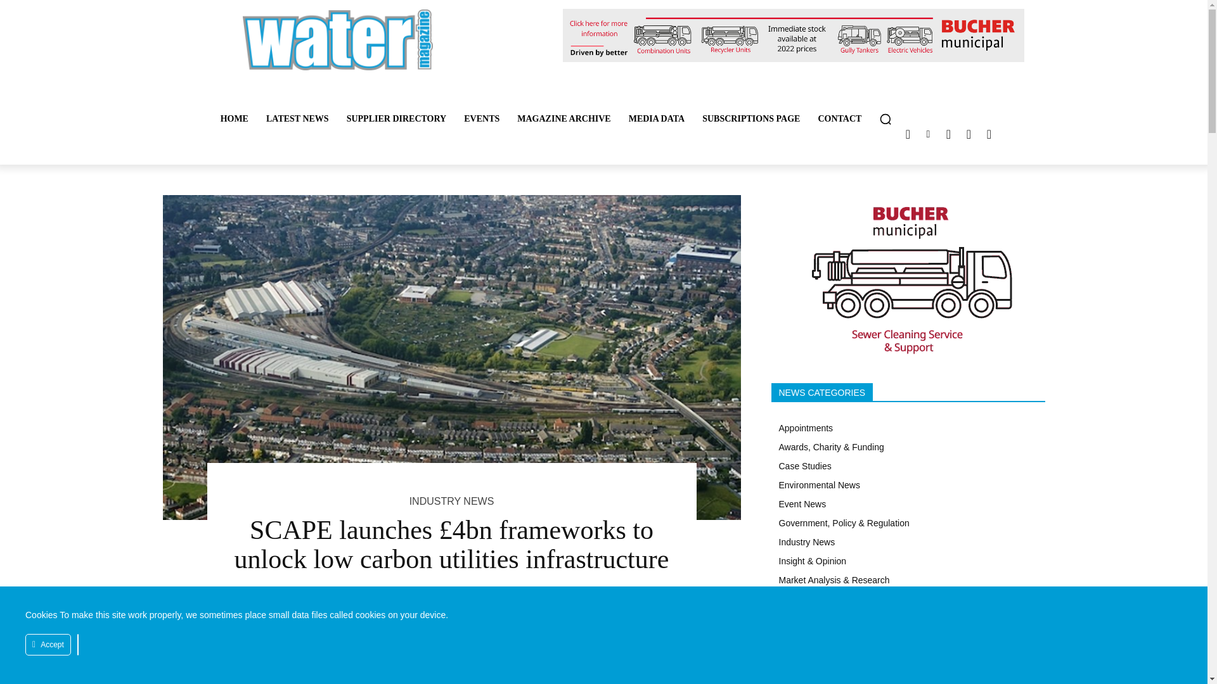 The image size is (1217, 684). Describe the element at coordinates (751, 119) in the screenshot. I see `SUBSCRIPTIONS PAGE` at that location.